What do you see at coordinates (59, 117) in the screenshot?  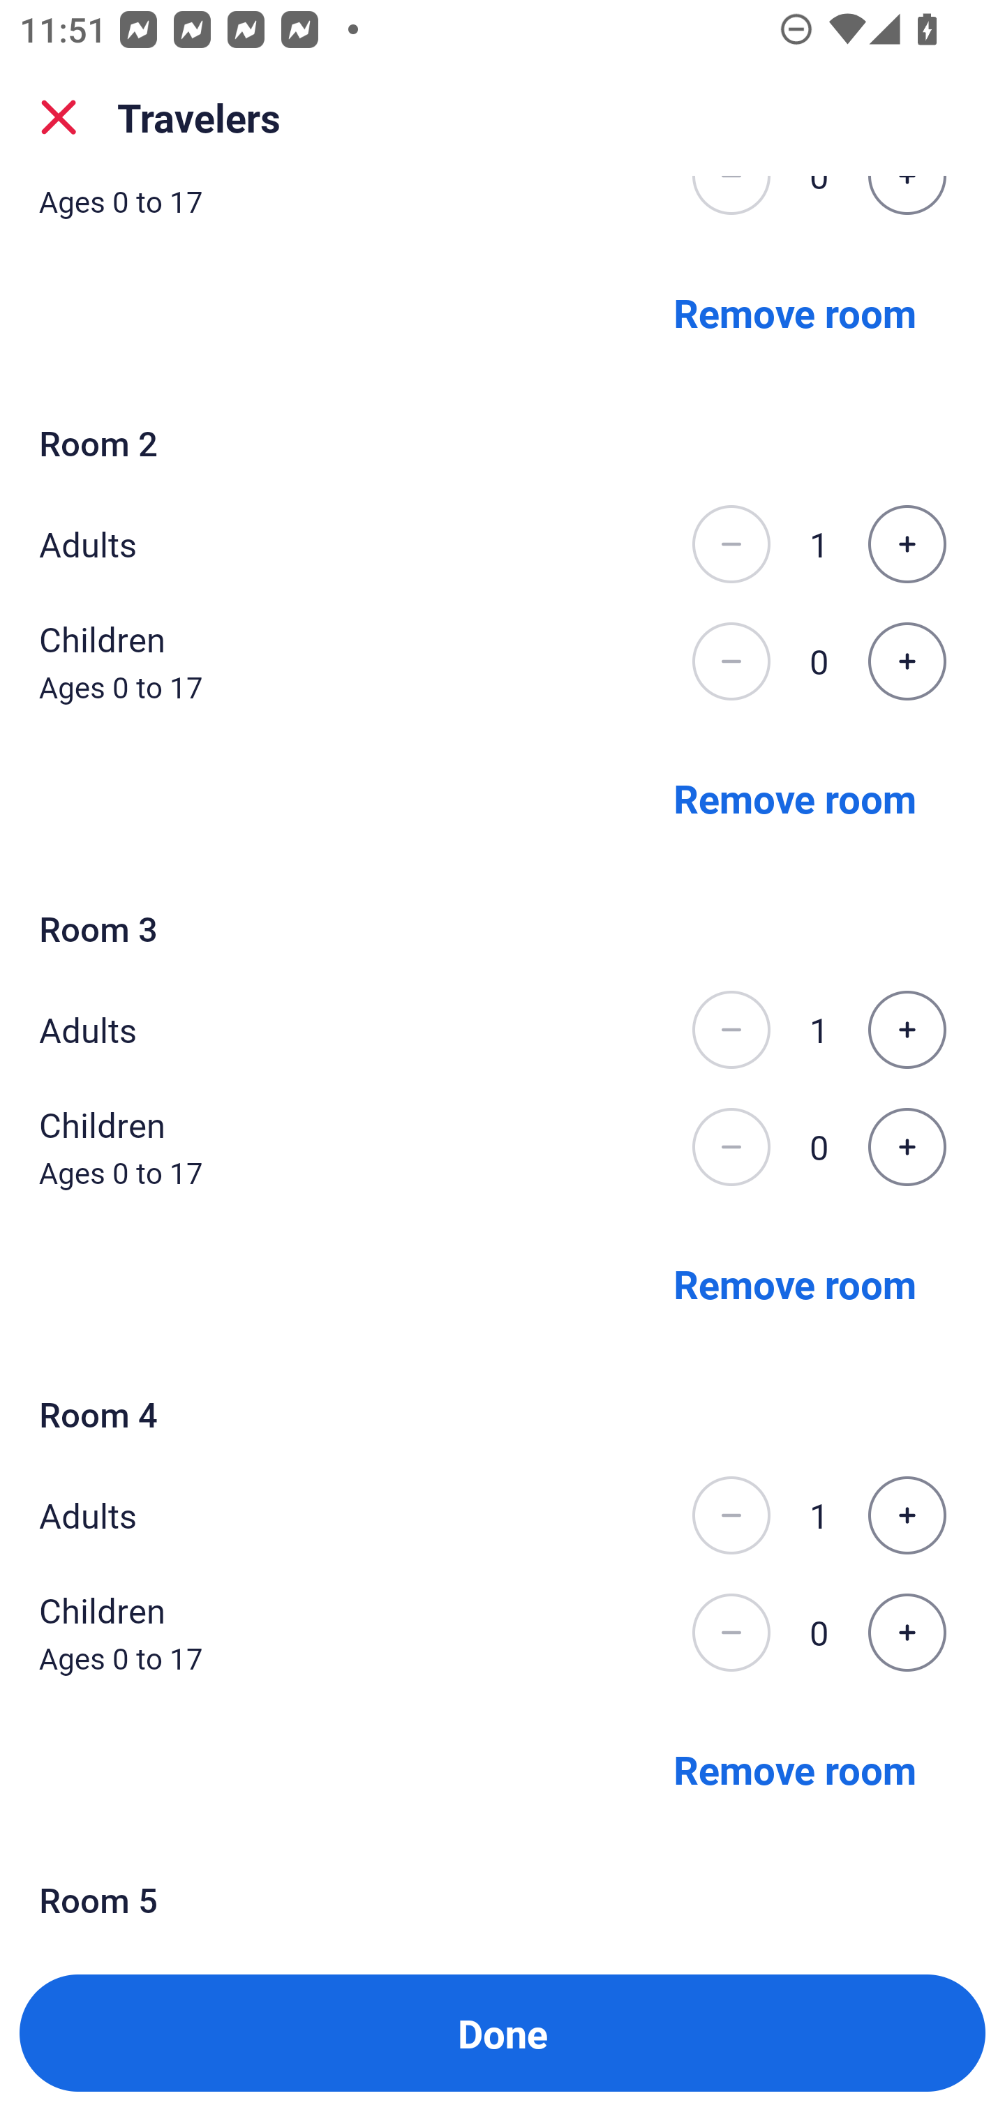 I see `close` at bounding box center [59, 117].